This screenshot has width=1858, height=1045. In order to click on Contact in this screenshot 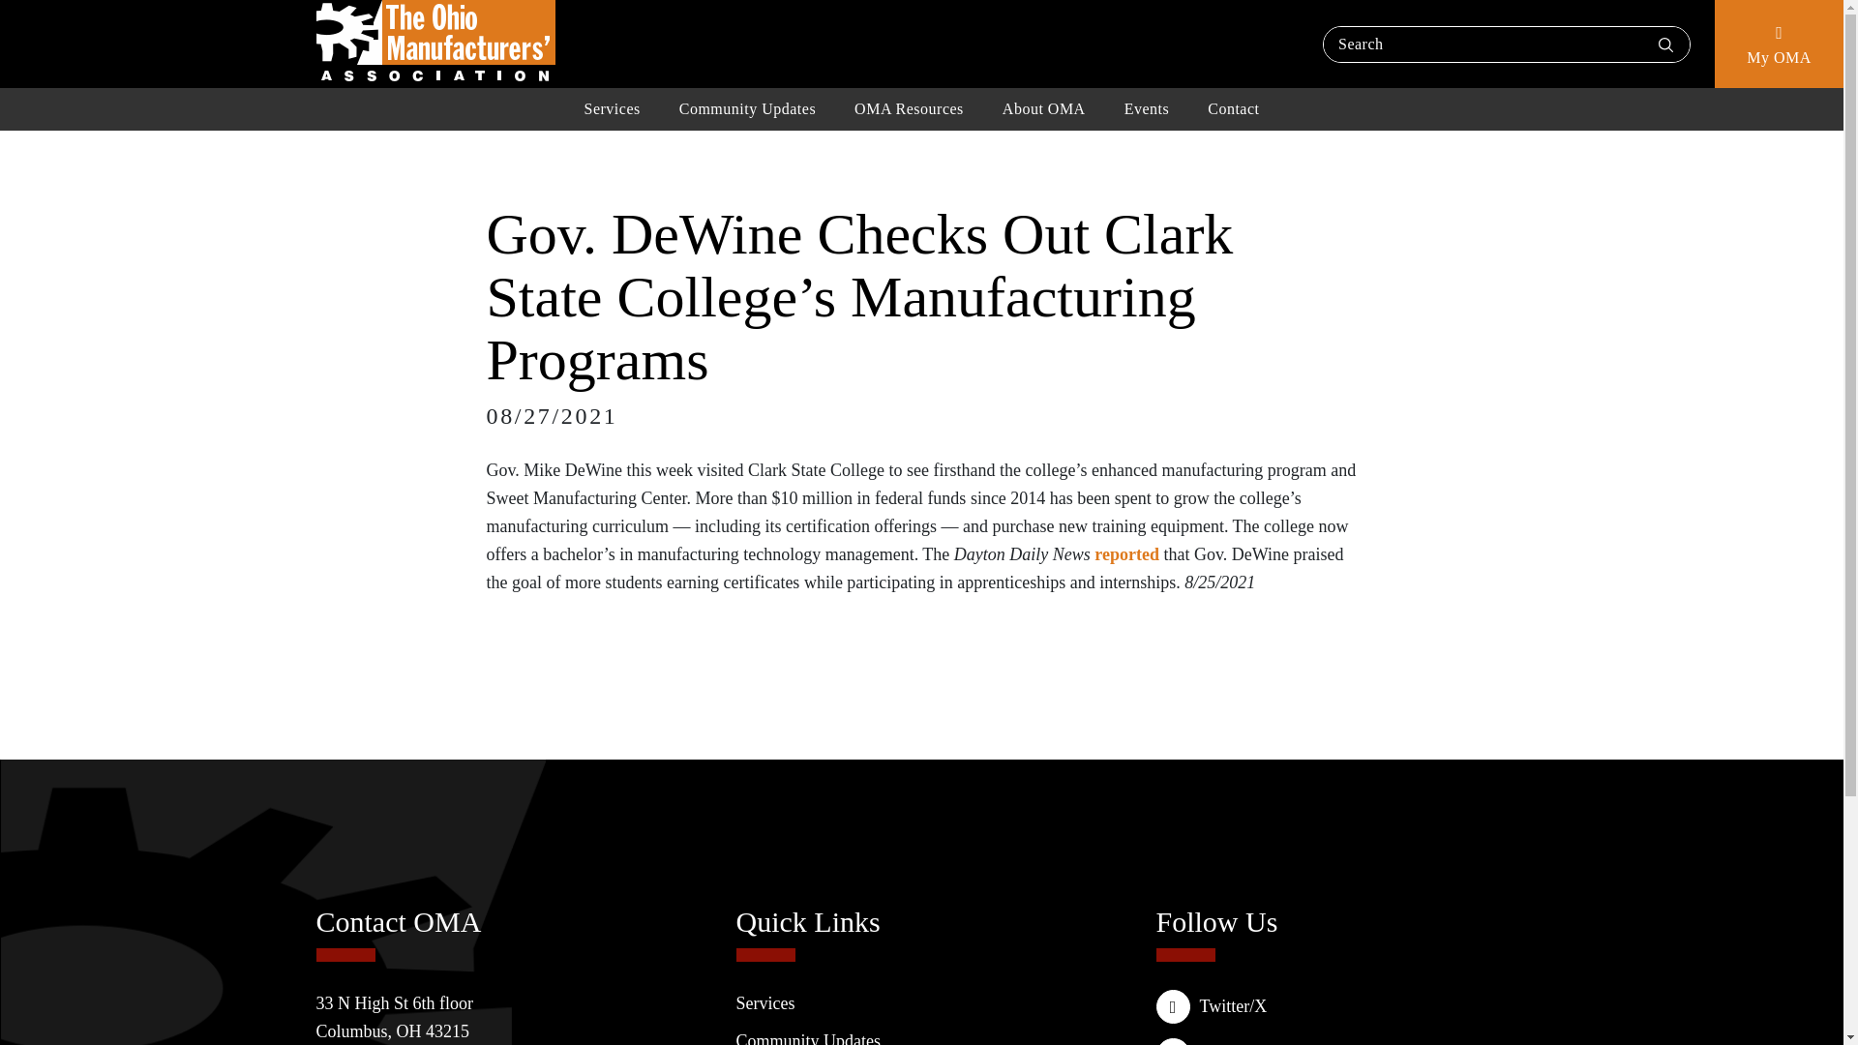, I will do `click(1233, 108)`.